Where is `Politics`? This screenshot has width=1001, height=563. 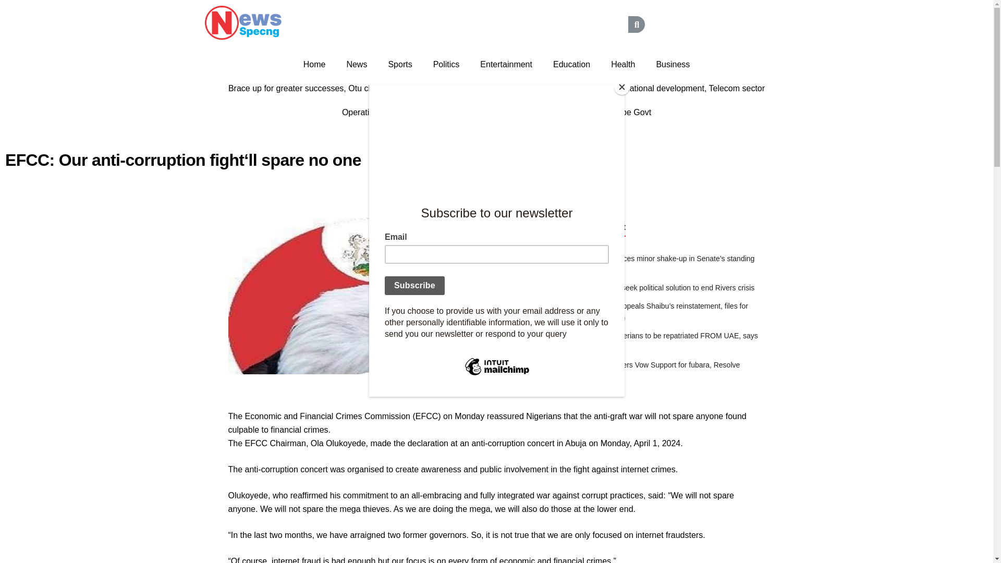
Politics is located at coordinates (446, 65).